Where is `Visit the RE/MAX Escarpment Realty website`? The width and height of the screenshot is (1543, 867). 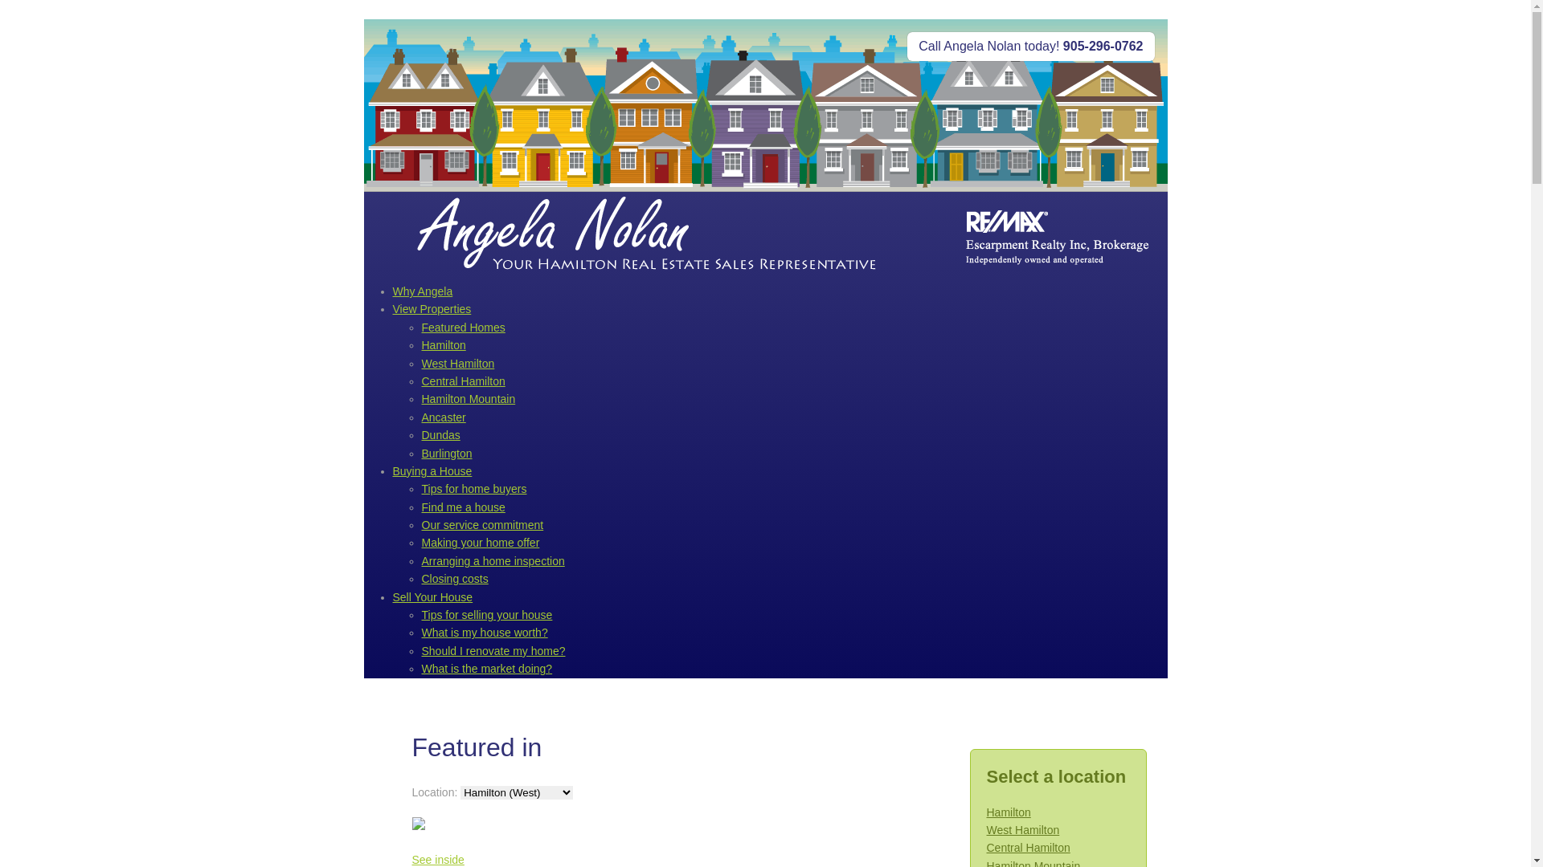 Visit the RE/MAX Escarpment Realty website is located at coordinates (1050, 236).